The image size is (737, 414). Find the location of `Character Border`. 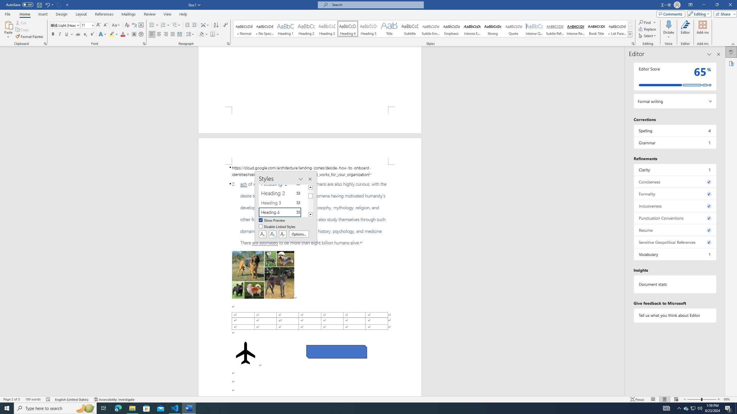

Character Border is located at coordinates (141, 25).